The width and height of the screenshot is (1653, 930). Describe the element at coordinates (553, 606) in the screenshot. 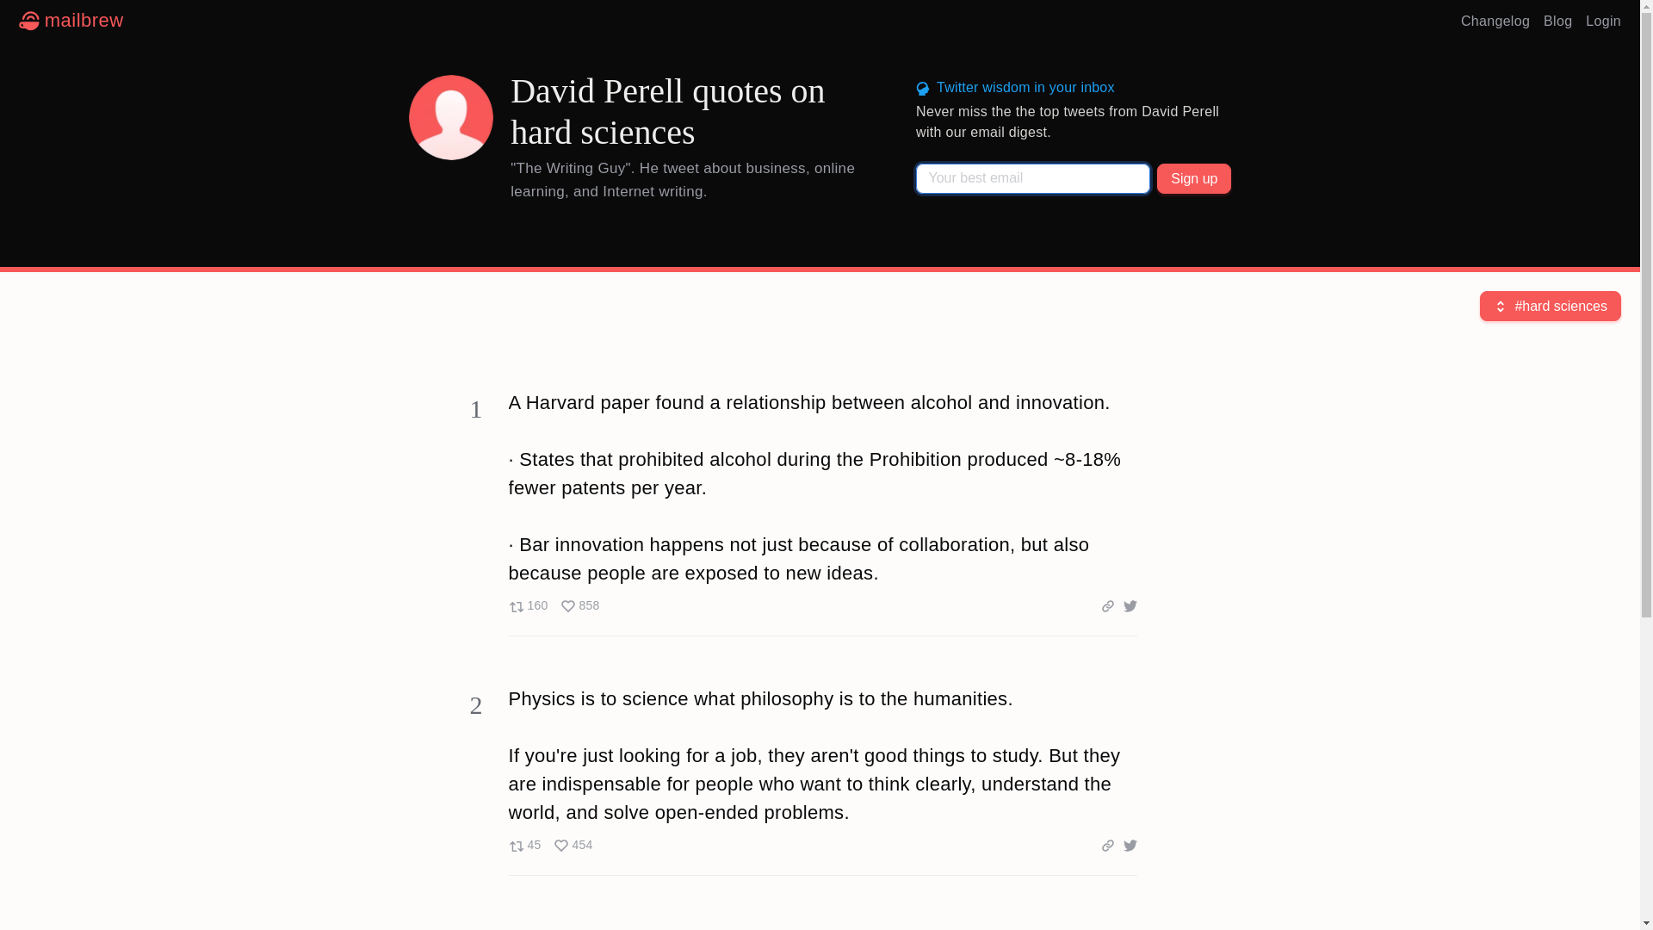

I see `Login` at that location.